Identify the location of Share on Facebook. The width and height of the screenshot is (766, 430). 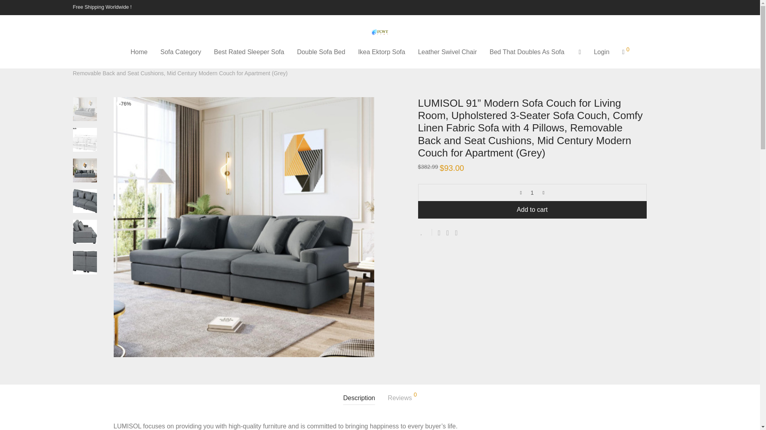
(440, 233).